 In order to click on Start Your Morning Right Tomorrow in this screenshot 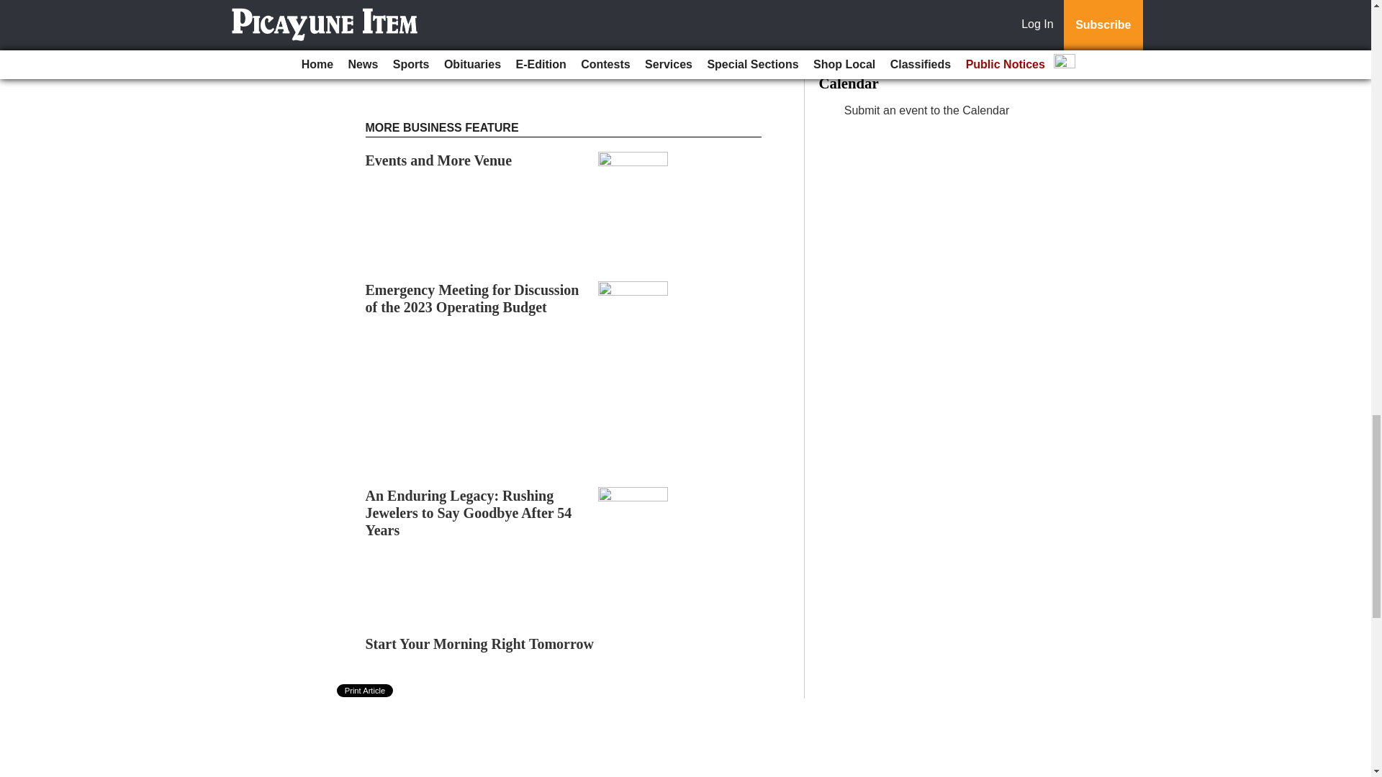, I will do `click(479, 644)`.